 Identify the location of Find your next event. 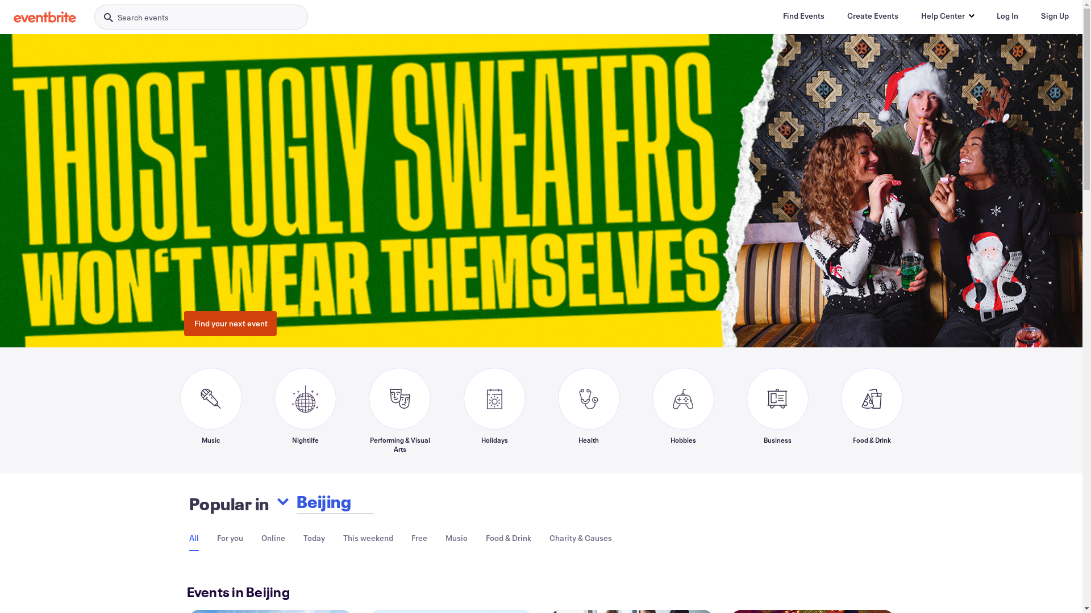
(231, 324).